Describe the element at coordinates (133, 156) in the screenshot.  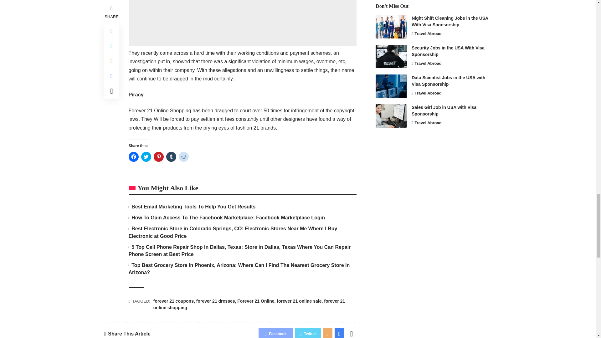
I see `Click to share on Facebook` at that location.